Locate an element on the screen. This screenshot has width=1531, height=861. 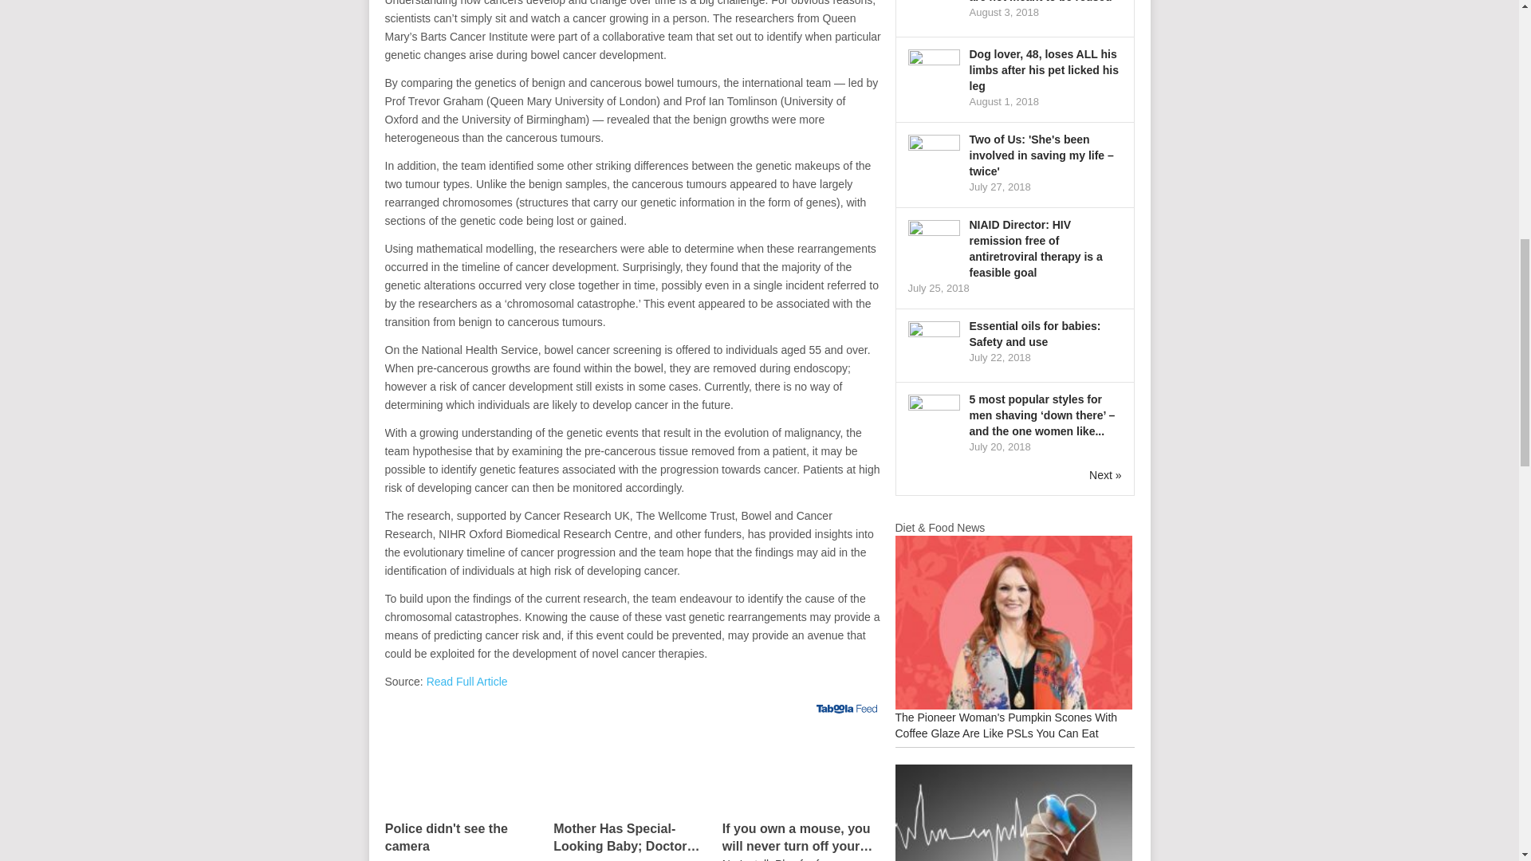
Police didn't see the camera is located at coordinates (464, 771).